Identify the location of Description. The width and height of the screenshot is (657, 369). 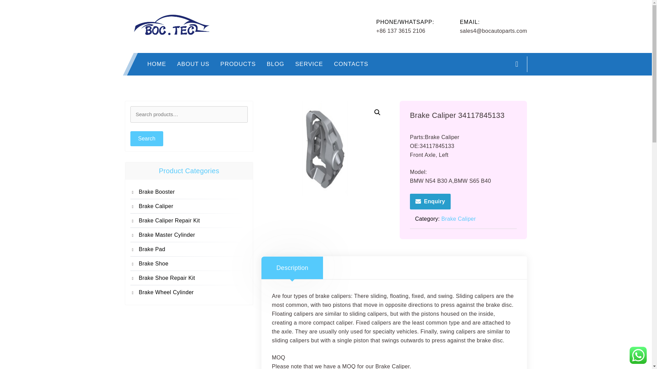
(292, 268).